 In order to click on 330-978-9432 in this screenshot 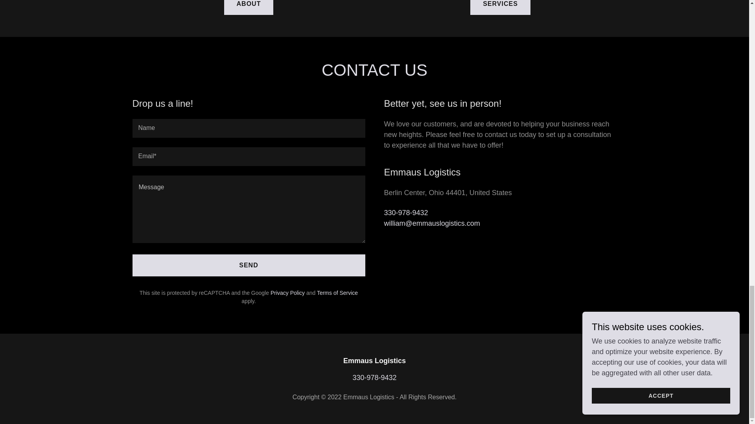, I will do `click(406, 213)`.